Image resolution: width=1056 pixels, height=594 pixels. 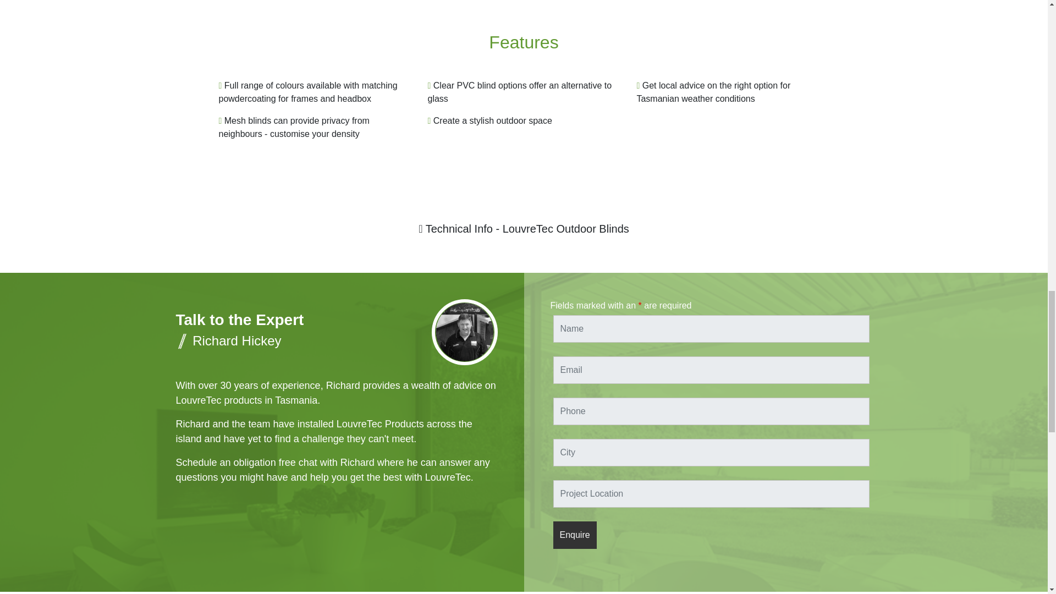 I want to click on Enquire, so click(x=575, y=535).